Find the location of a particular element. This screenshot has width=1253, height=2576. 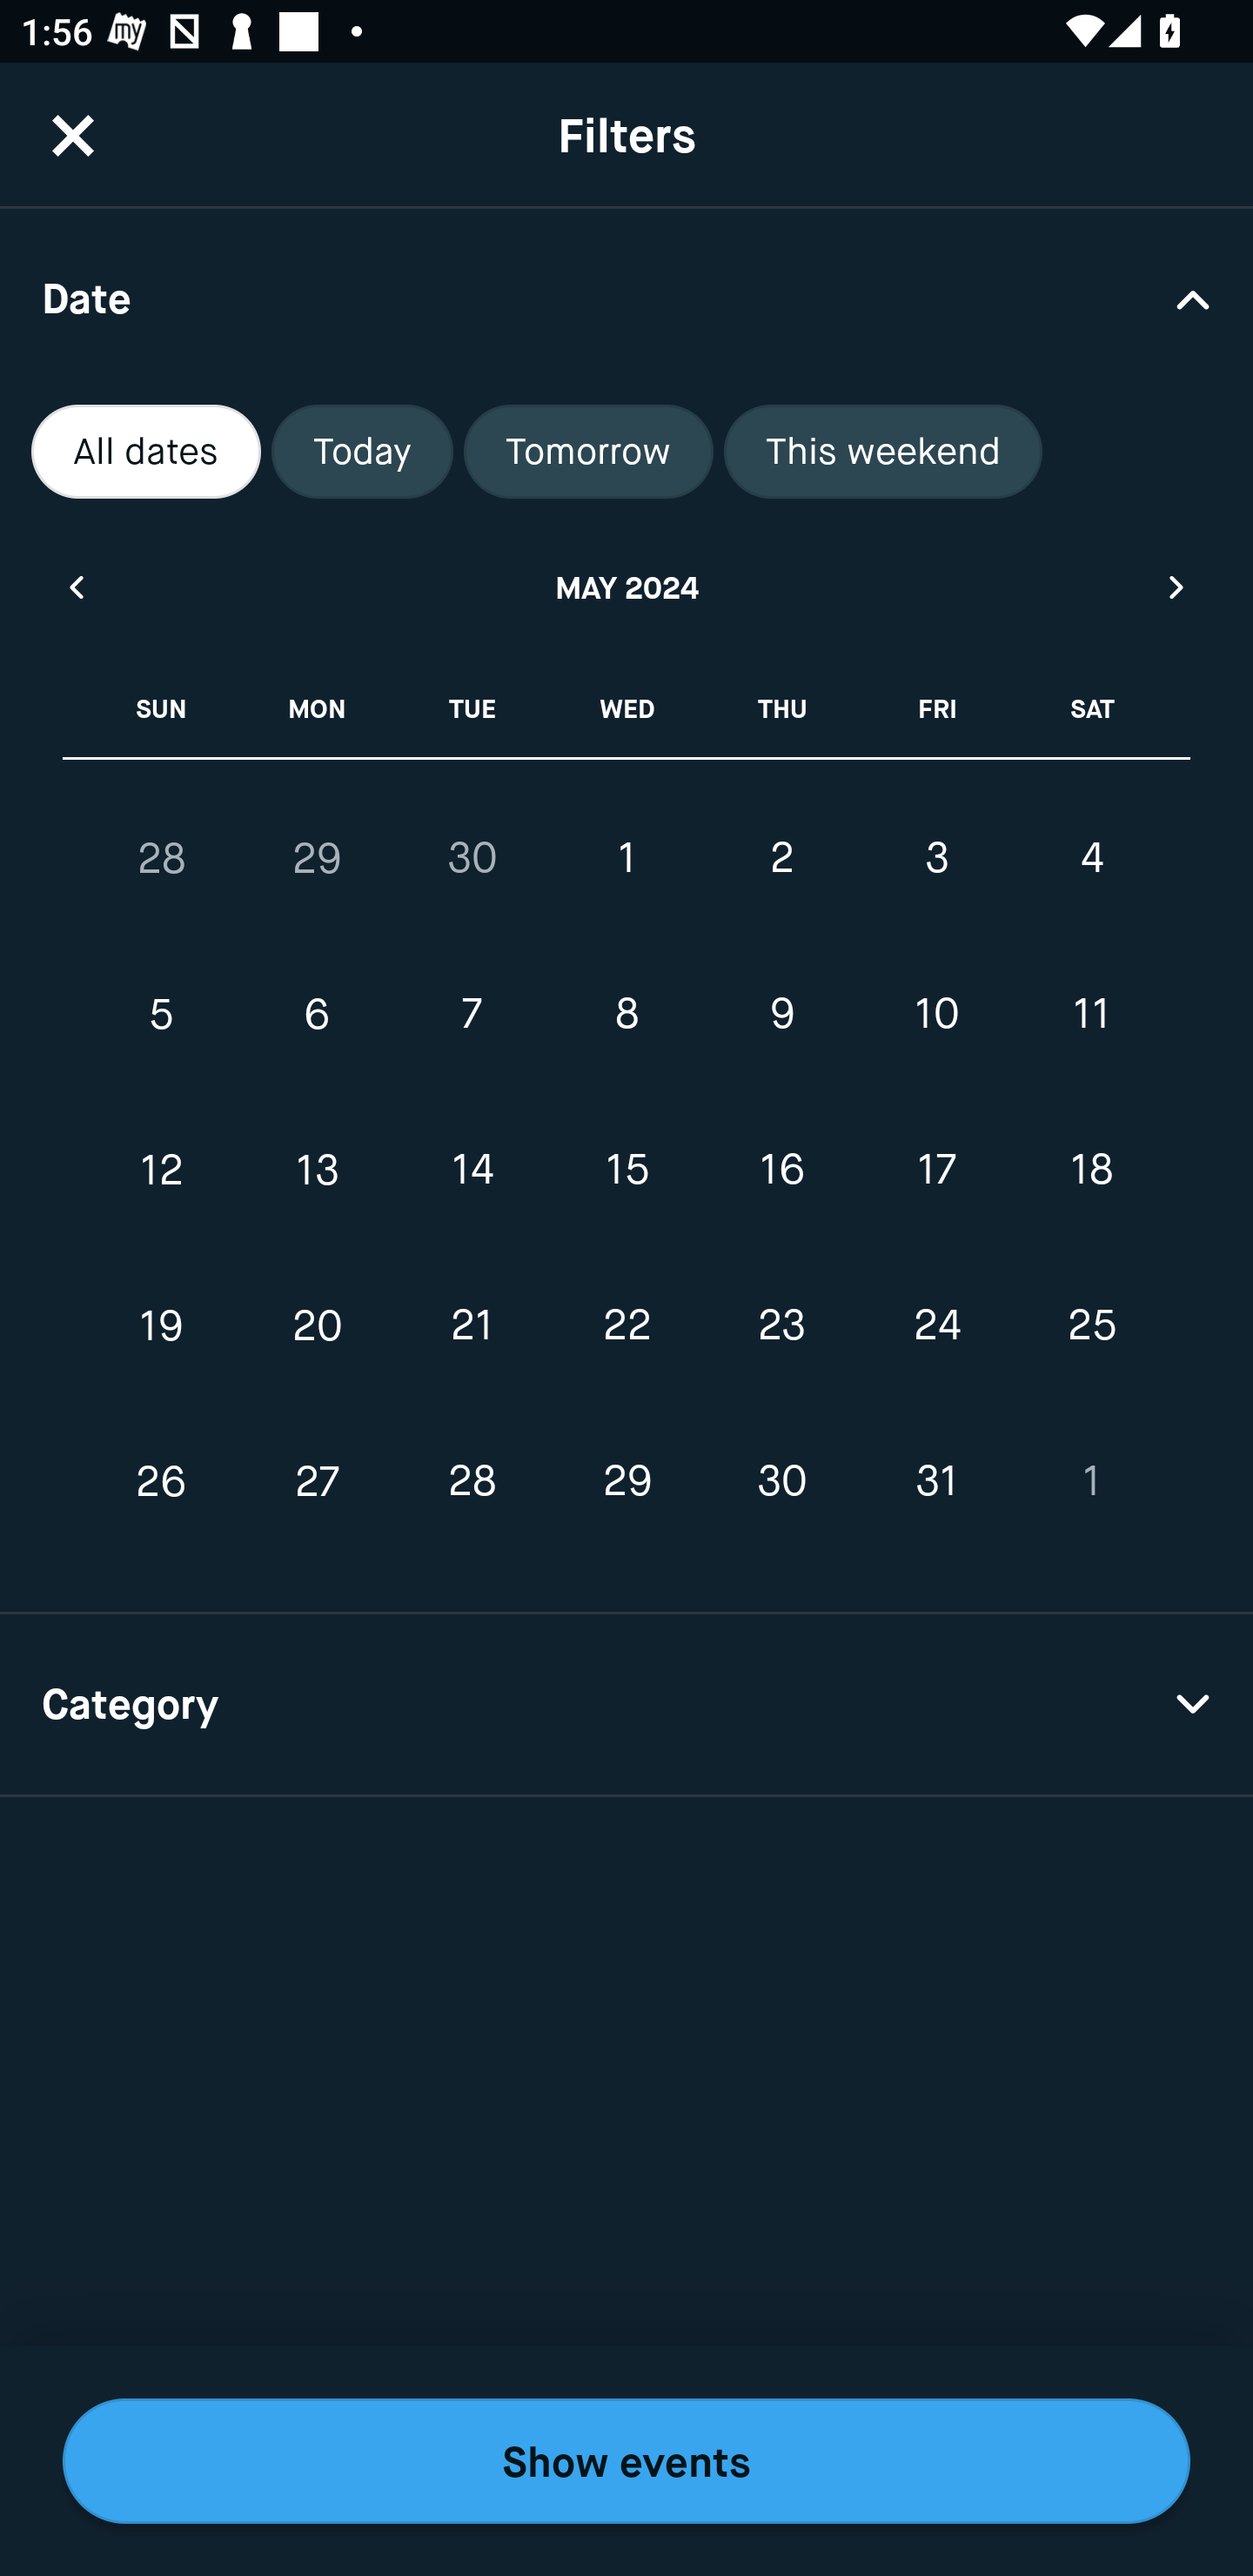

1 is located at coordinates (1091, 1481).